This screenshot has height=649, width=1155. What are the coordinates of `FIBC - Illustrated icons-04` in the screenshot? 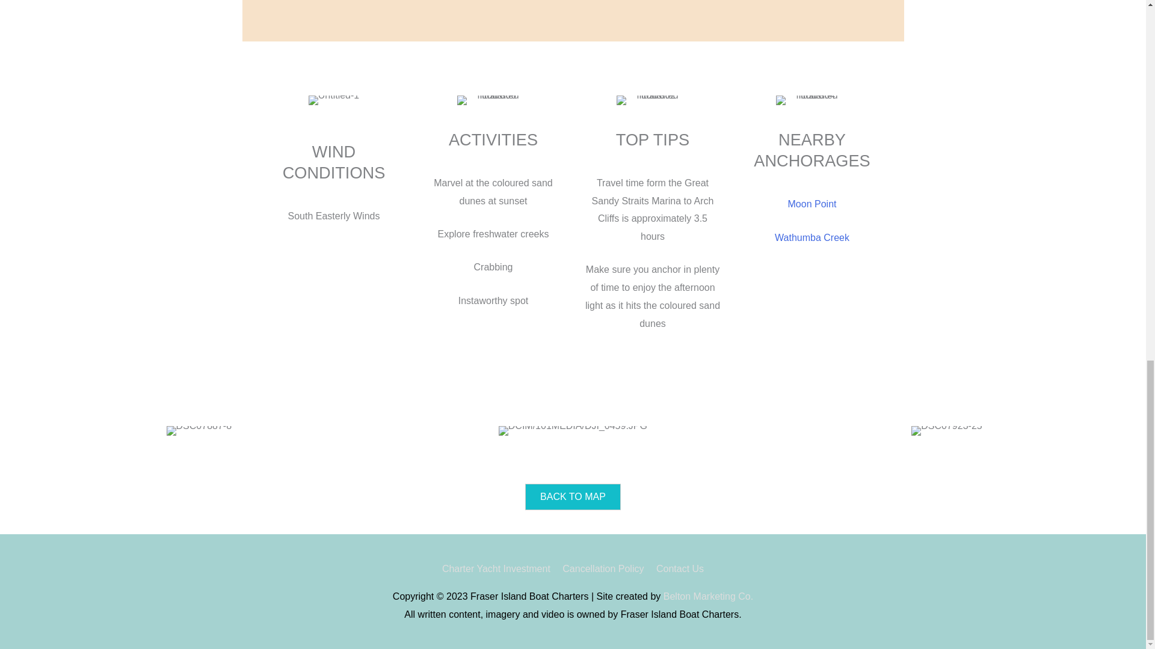 It's located at (812, 100).